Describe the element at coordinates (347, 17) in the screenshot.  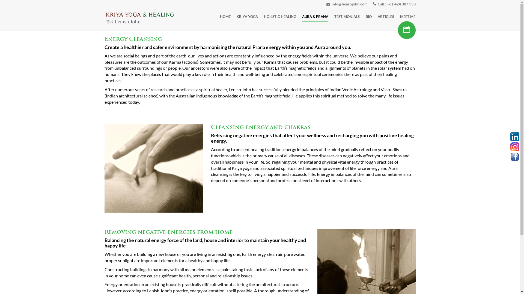
I see `TESTIMONIALS` at that location.